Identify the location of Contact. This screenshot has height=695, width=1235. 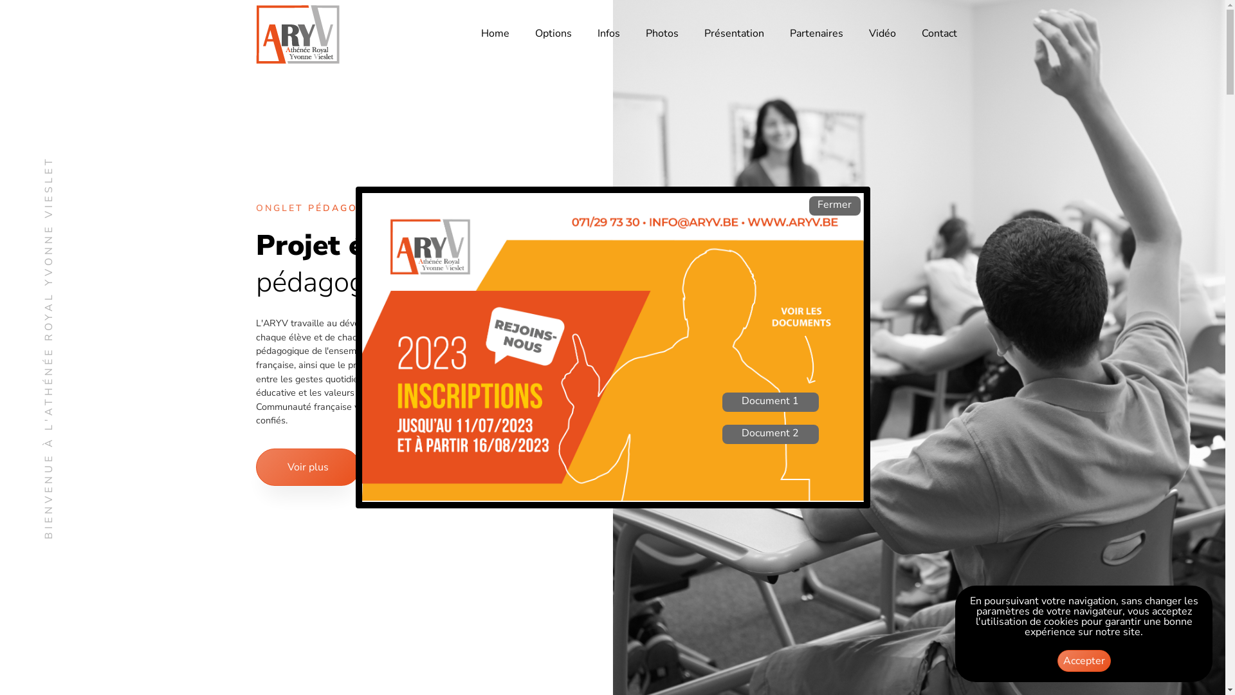
(939, 35).